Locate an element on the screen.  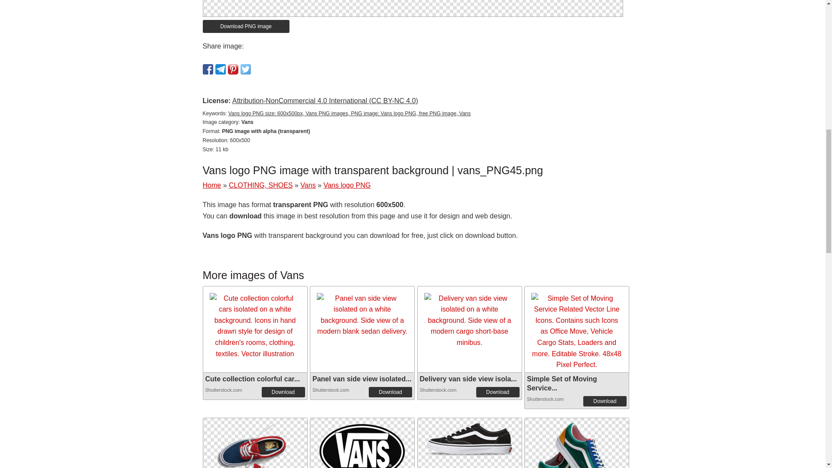
Vans shoes PNG is located at coordinates (470, 437).